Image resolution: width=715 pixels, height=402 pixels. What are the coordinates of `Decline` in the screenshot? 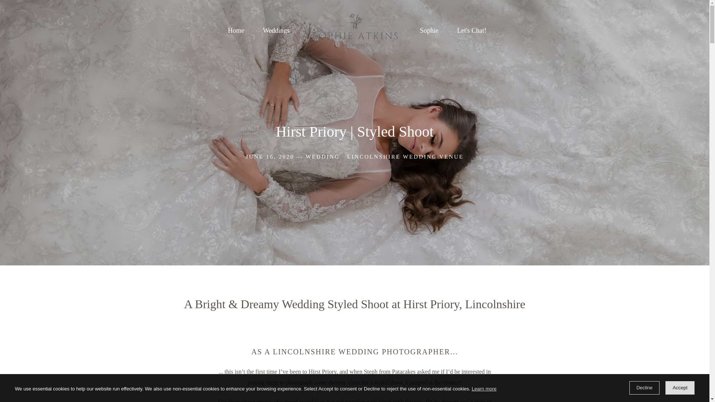 It's located at (644, 387).